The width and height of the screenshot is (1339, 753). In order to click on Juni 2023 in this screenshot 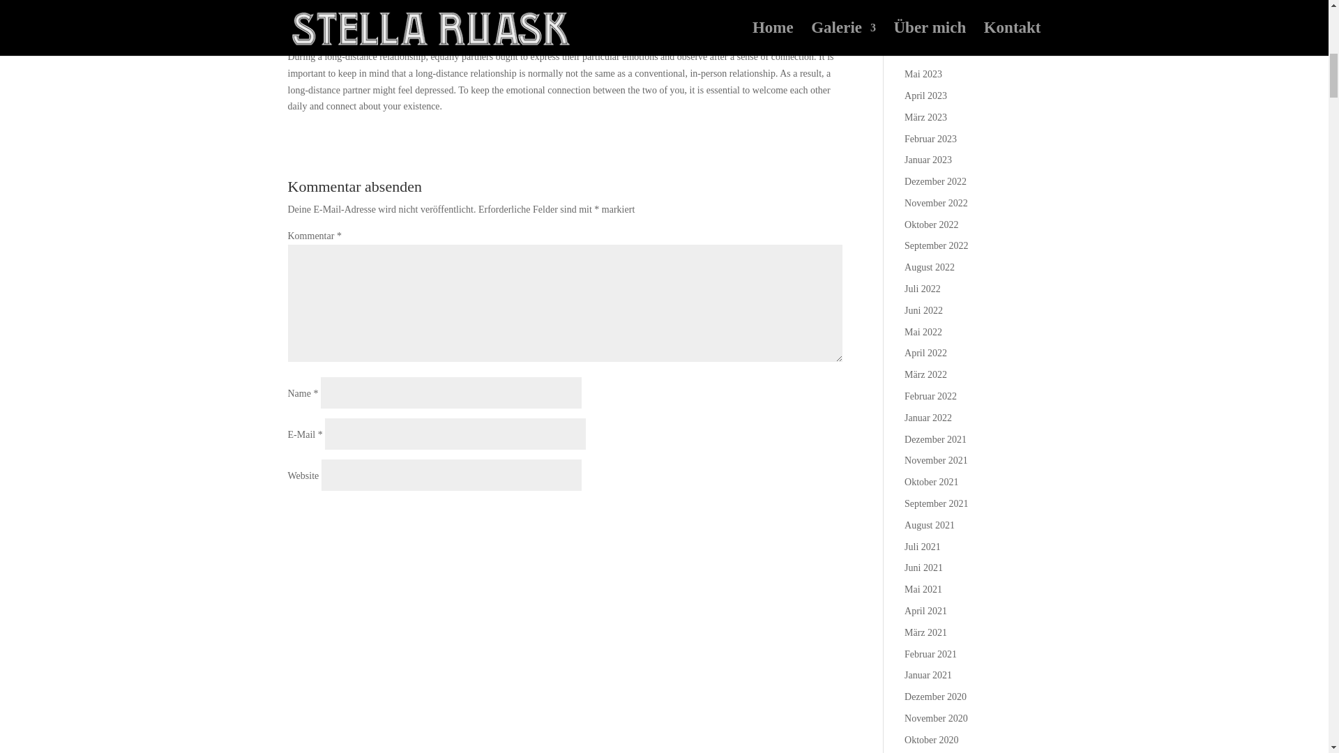, I will do `click(923, 53)`.